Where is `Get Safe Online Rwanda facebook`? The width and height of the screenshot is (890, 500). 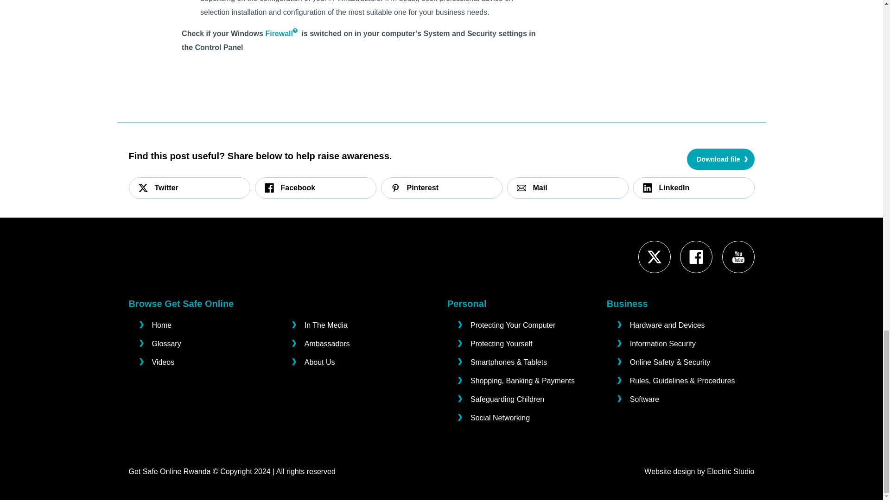 Get Safe Online Rwanda facebook is located at coordinates (696, 257).